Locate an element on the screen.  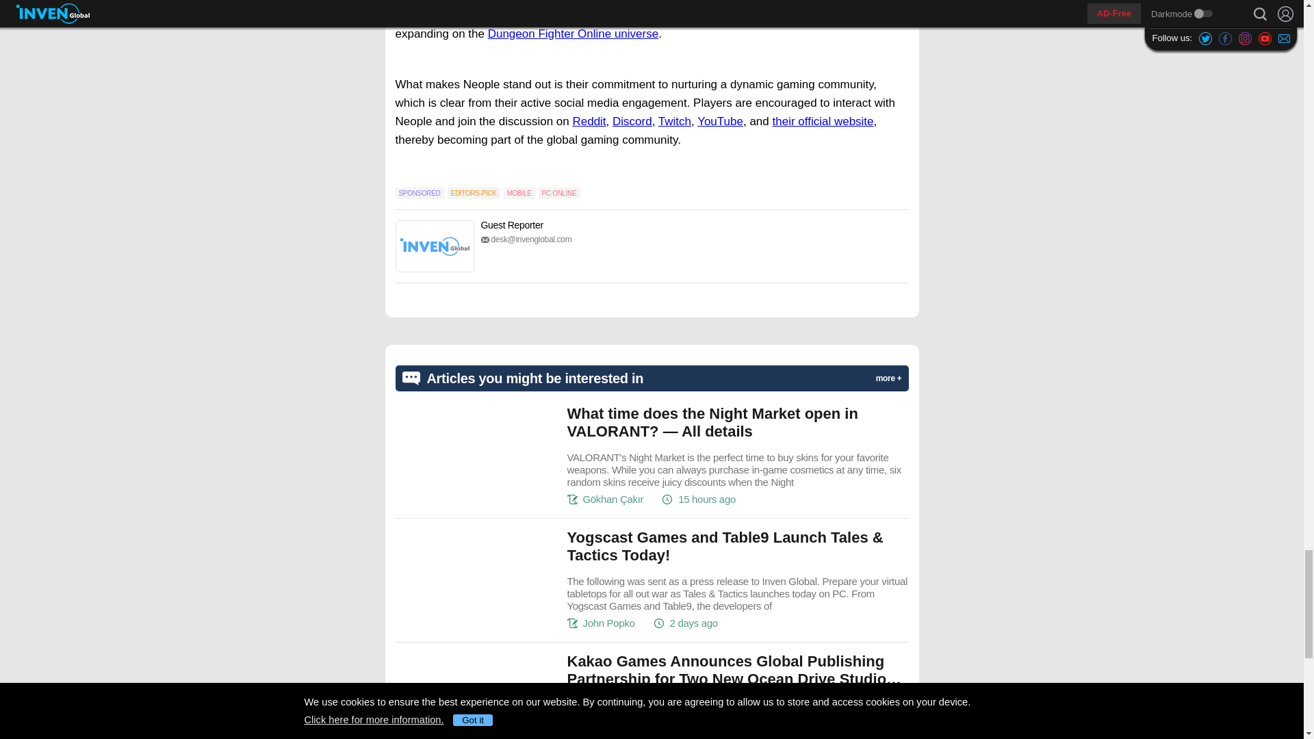
Twitch is located at coordinates (674, 121).